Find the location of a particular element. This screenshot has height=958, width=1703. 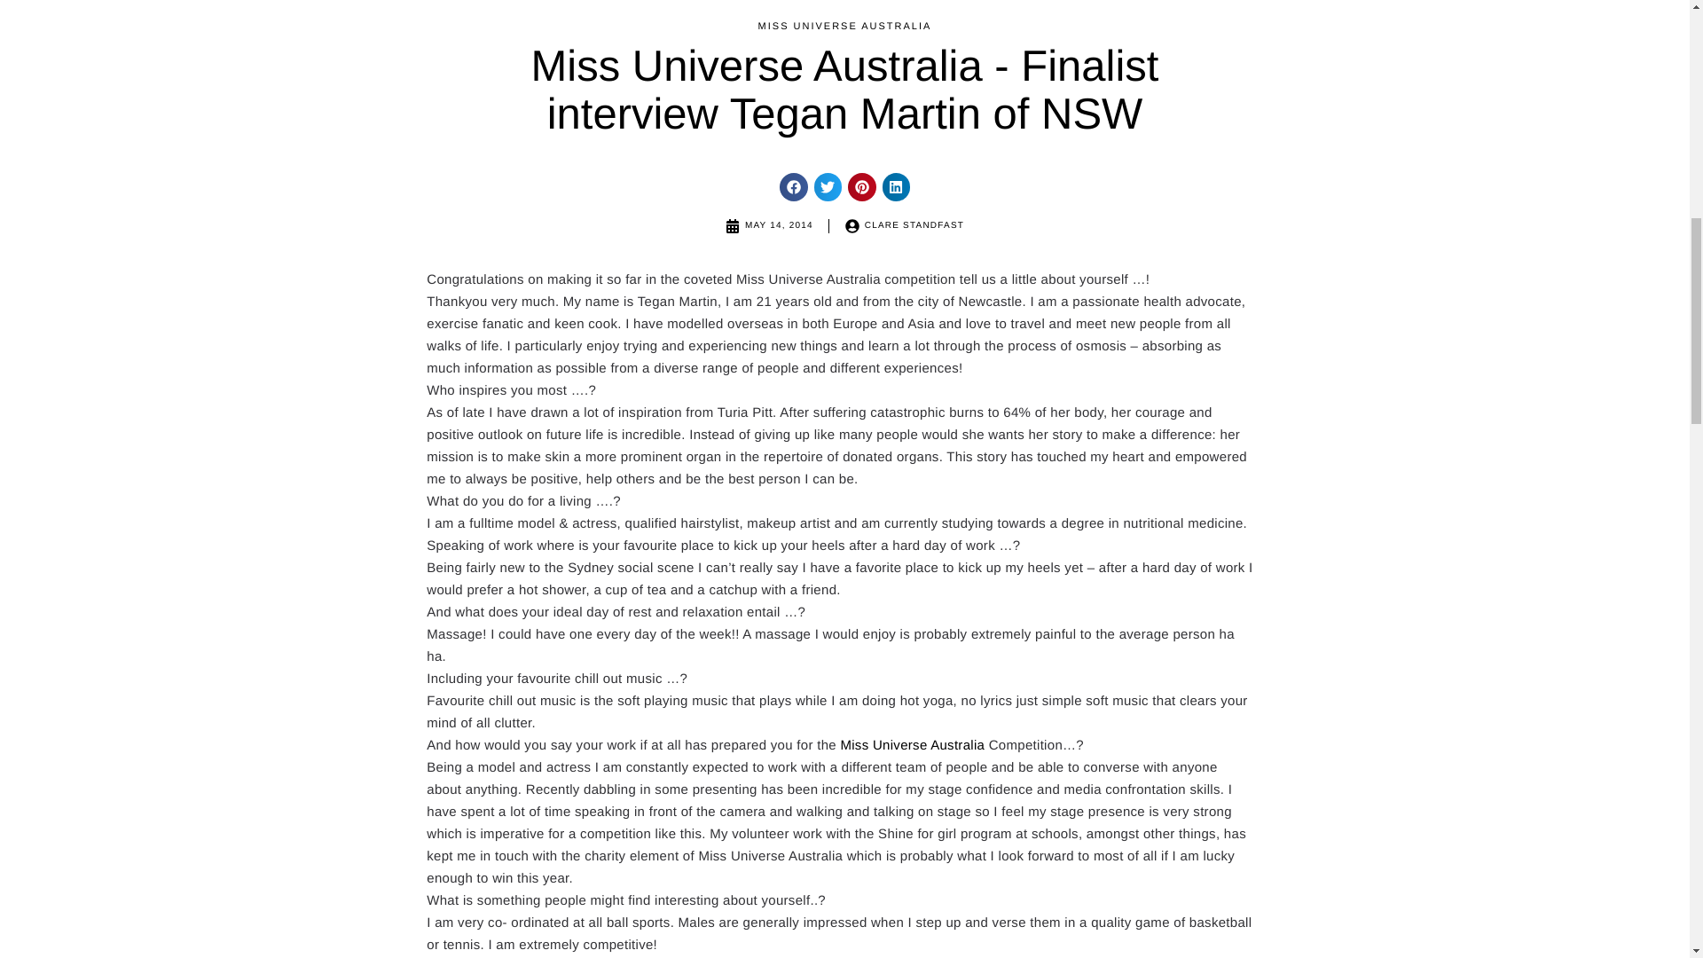

Miss Universe Australia is located at coordinates (912, 745).